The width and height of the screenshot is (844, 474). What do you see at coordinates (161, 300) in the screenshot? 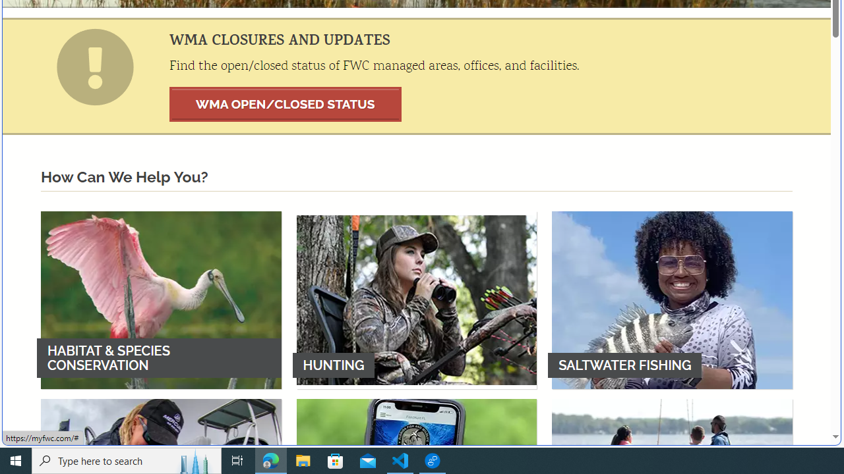
I see `HABITAT & SPECIES CONSERVATION` at bounding box center [161, 300].